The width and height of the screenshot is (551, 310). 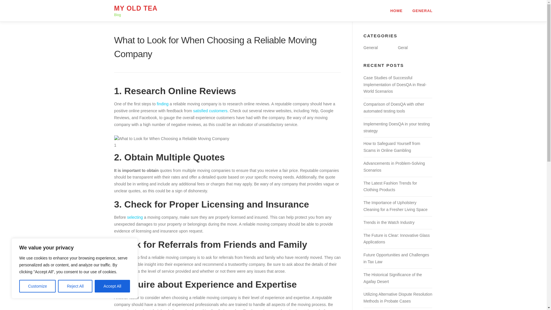 I want to click on Reject All, so click(x=75, y=286).